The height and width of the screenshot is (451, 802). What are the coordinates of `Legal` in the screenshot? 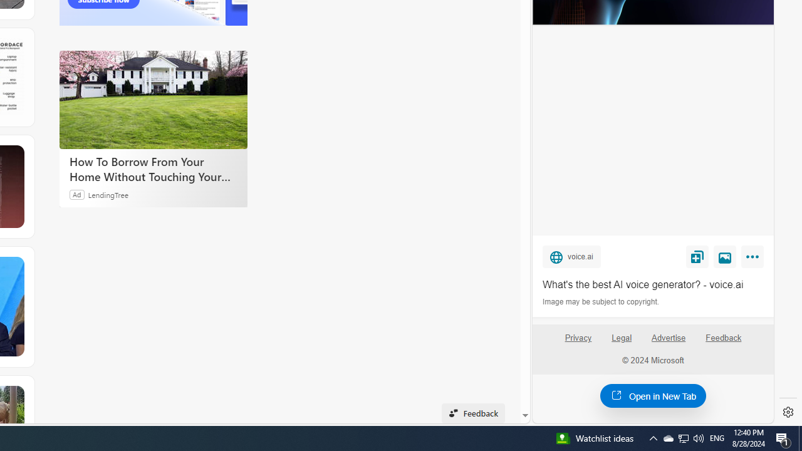 It's located at (622, 338).